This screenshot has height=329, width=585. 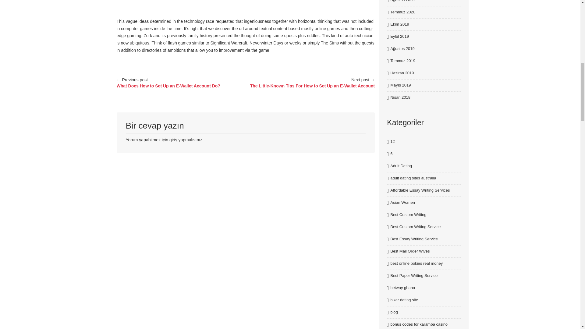 I want to click on Haziran 2019, so click(x=402, y=73).